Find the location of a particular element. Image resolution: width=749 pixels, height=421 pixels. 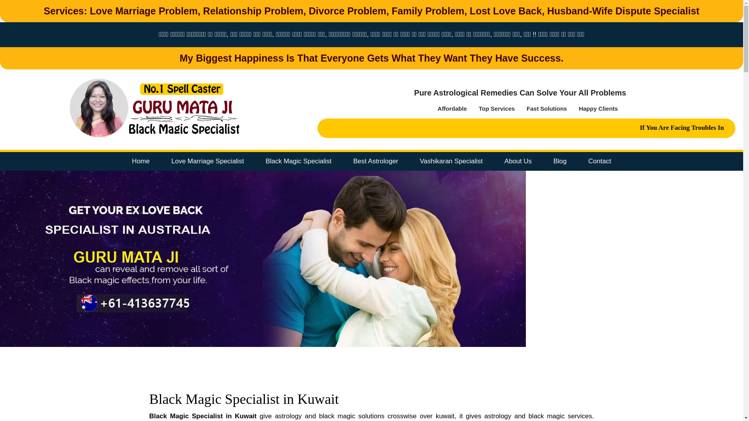

Black Magic Specialist is located at coordinates (299, 161).